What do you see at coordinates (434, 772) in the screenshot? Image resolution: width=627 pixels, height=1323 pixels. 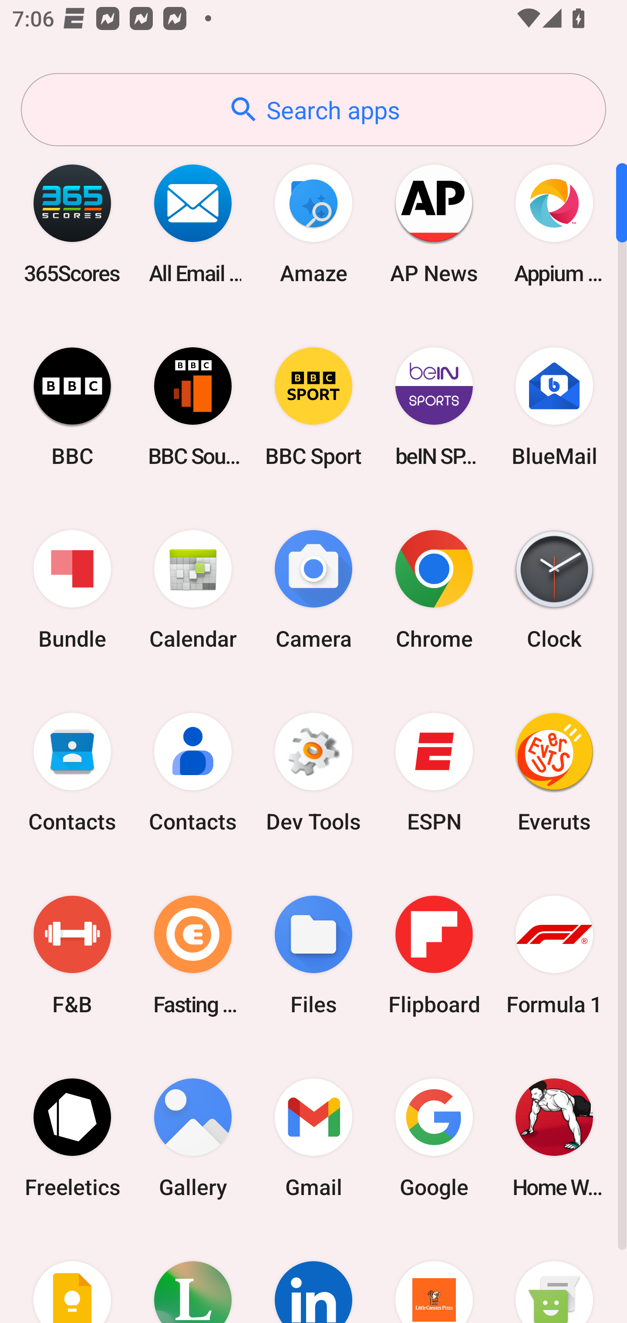 I see `ESPN` at bounding box center [434, 772].